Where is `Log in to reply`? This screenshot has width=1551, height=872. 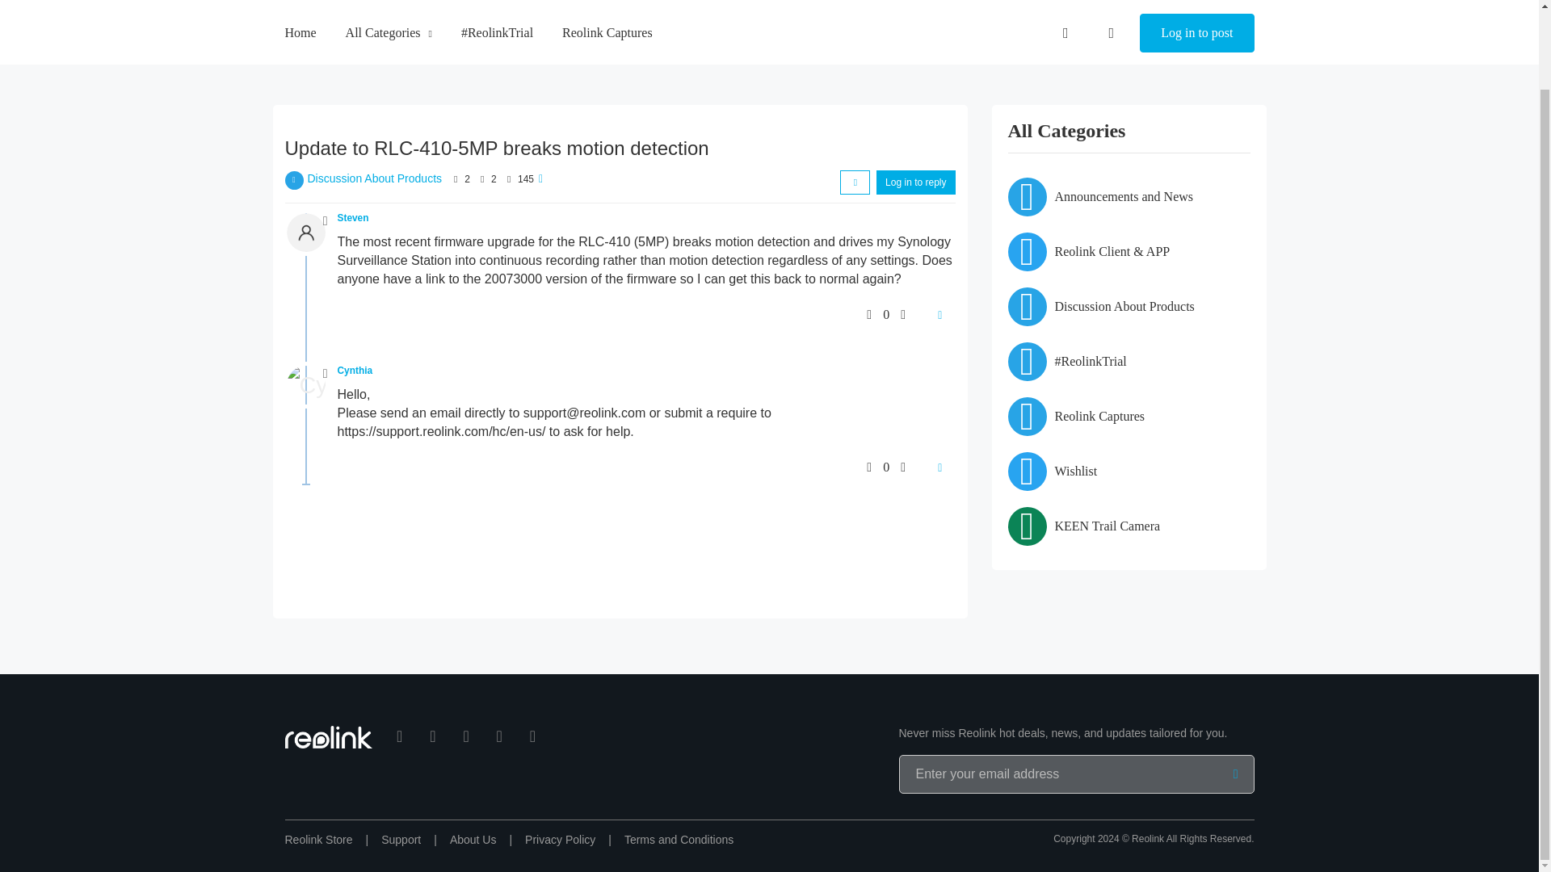 Log in to reply is located at coordinates (915, 182).